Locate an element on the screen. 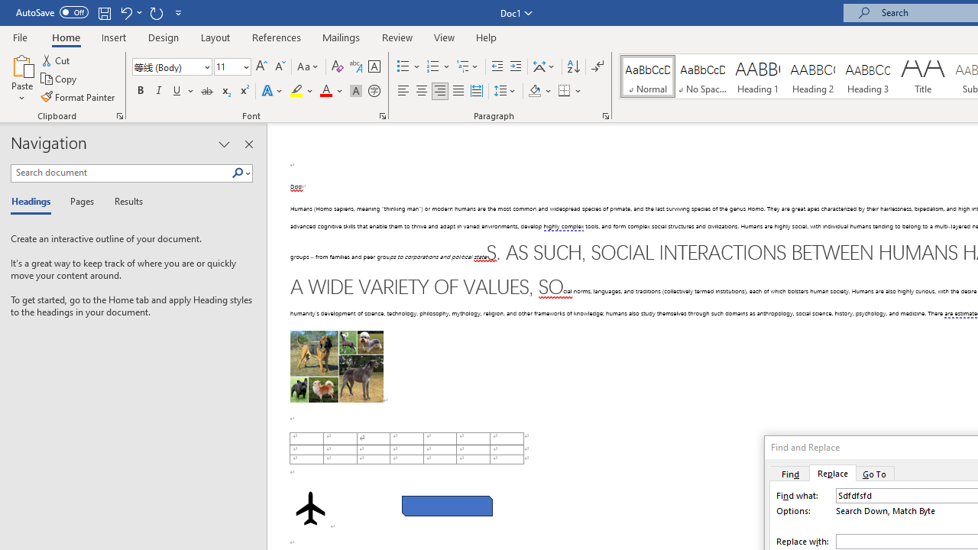 The width and height of the screenshot is (978, 550). Change Case is located at coordinates (309, 67).